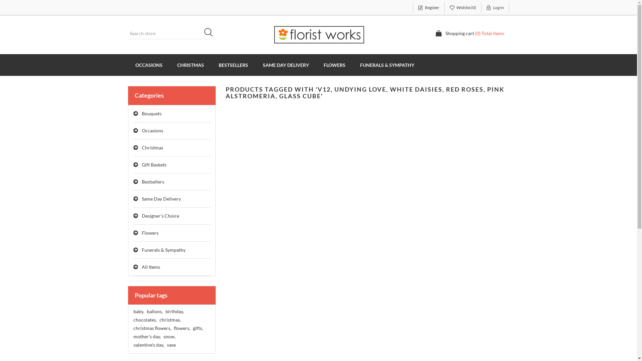 This screenshot has width=642, height=361. Describe the element at coordinates (429, 8) in the screenshot. I see `Register` at that location.